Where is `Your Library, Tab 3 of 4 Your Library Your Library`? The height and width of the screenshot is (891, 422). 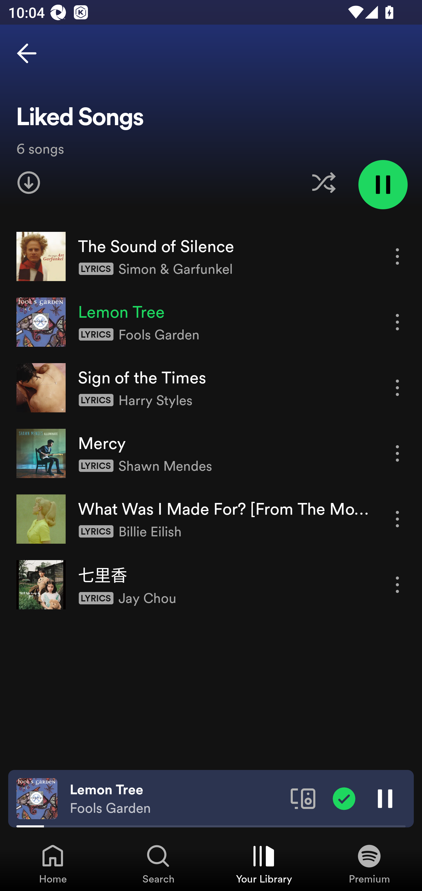
Your Library, Tab 3 of 4 Your Library Your Library is located at coordinates (264, 863).